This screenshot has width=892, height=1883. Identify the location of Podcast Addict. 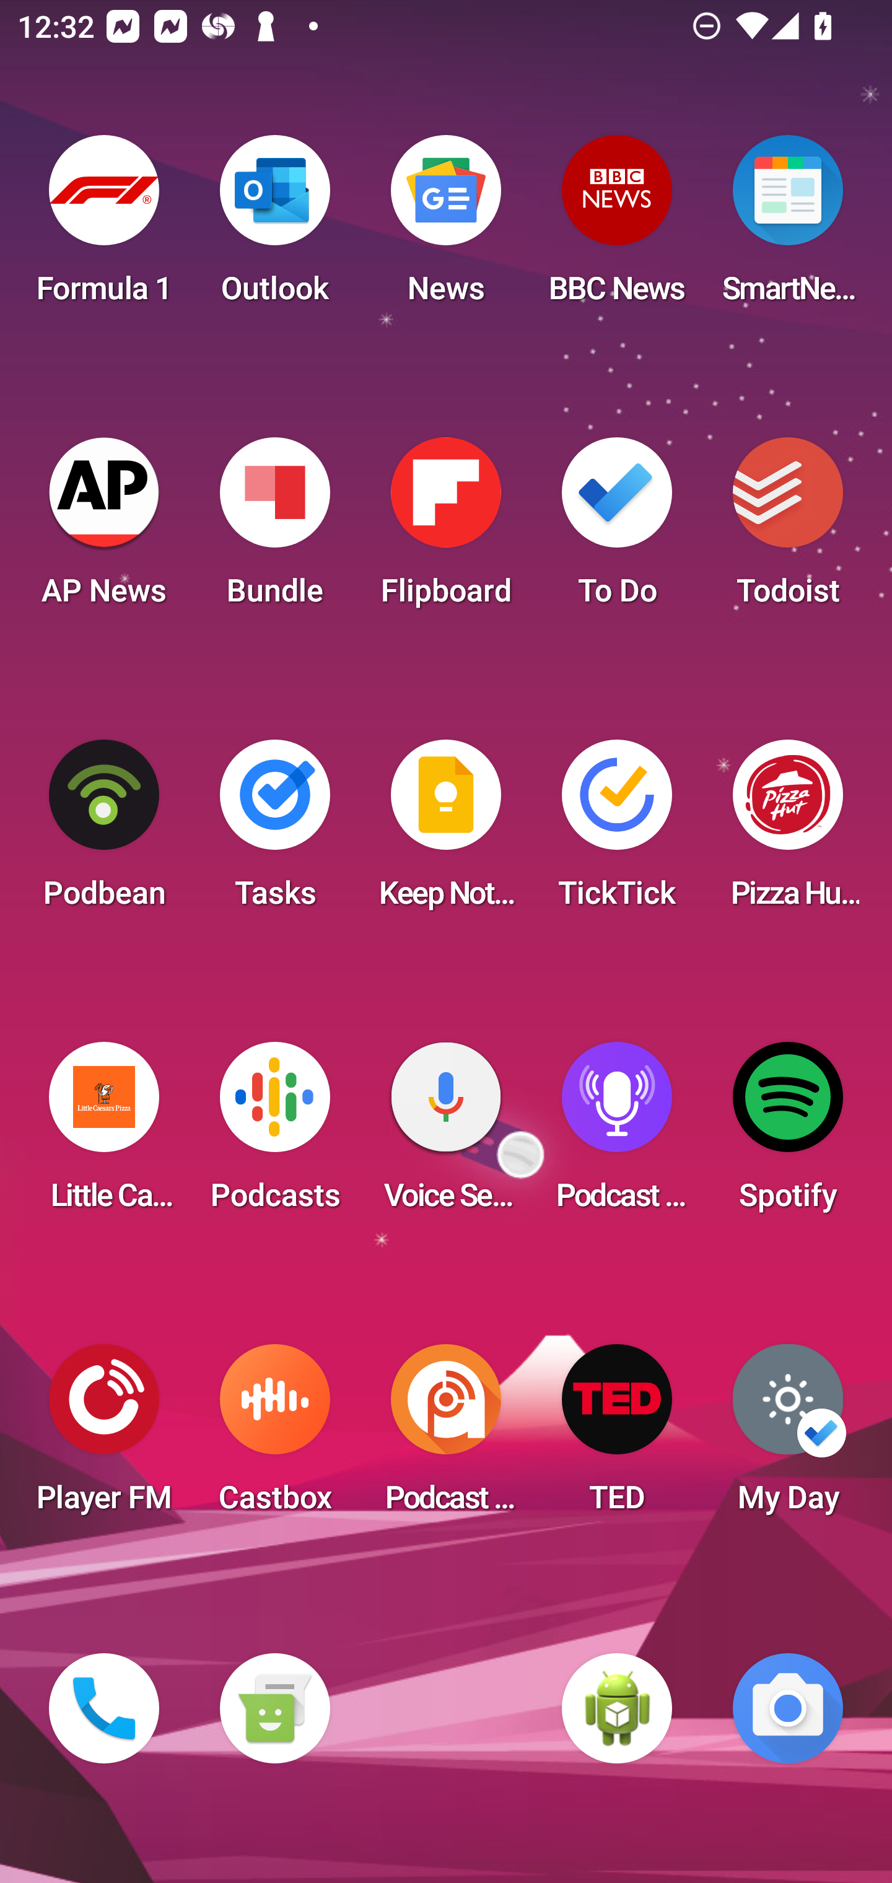
(446, 1436).